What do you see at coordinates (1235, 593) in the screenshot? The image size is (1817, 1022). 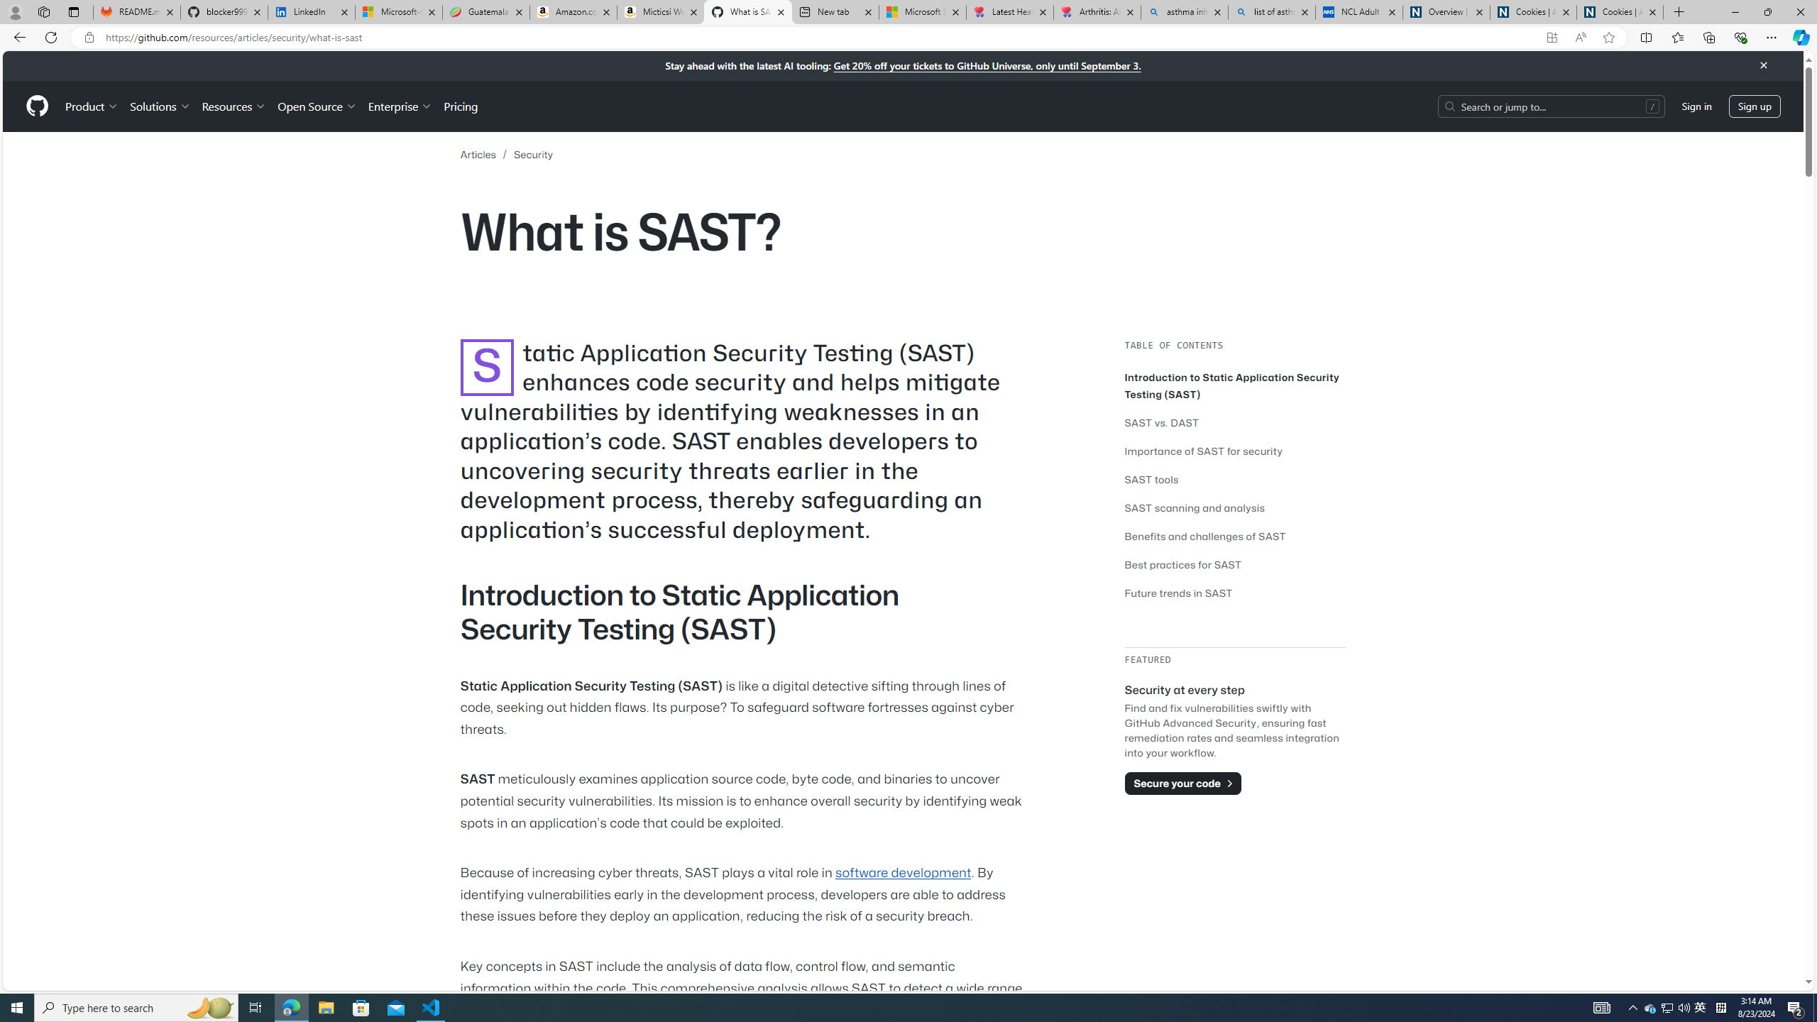 I see `Future trends in SAST` at bounding box center [1235, 593].